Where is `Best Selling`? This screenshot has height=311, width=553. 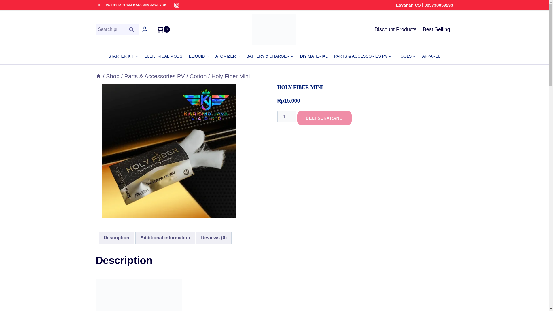
Best Selling is located at coordinates (437, 29).